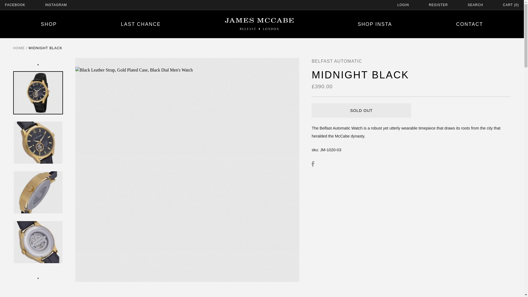 This screenshot has width=528, height=297. Describe the element at coordinates (403, 5) in the screenshot. I see `LOGIN` at that location.